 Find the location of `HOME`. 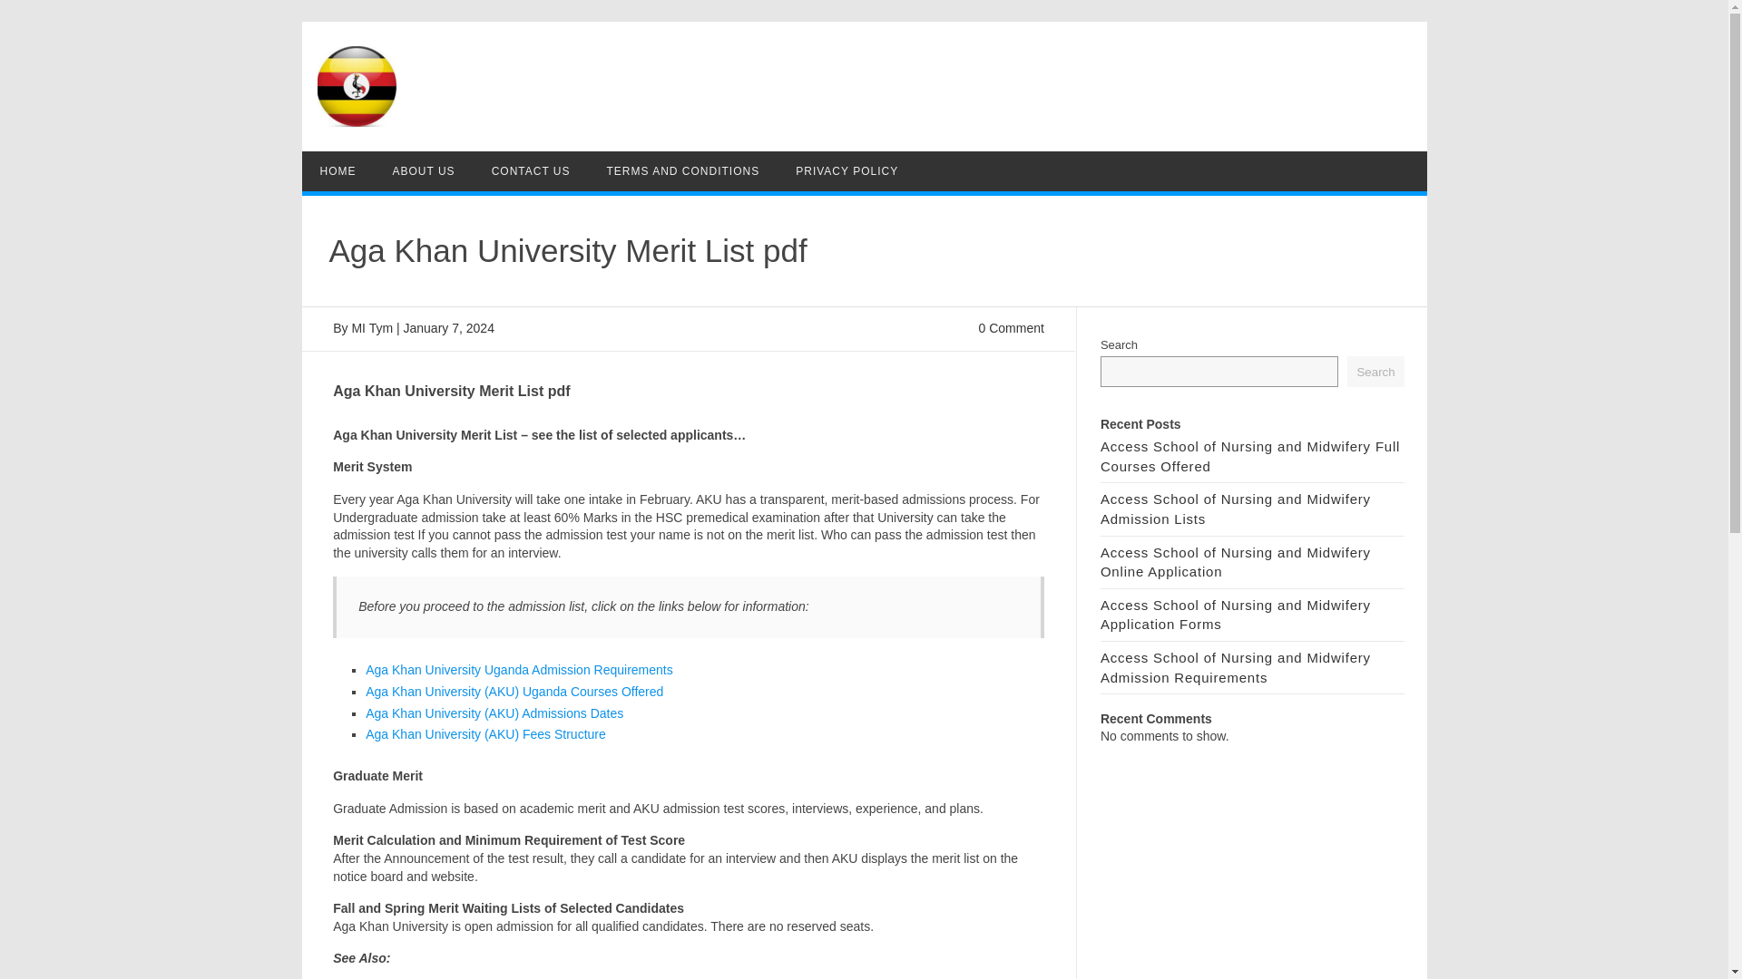

HOME is located at coordinates (338, 170).